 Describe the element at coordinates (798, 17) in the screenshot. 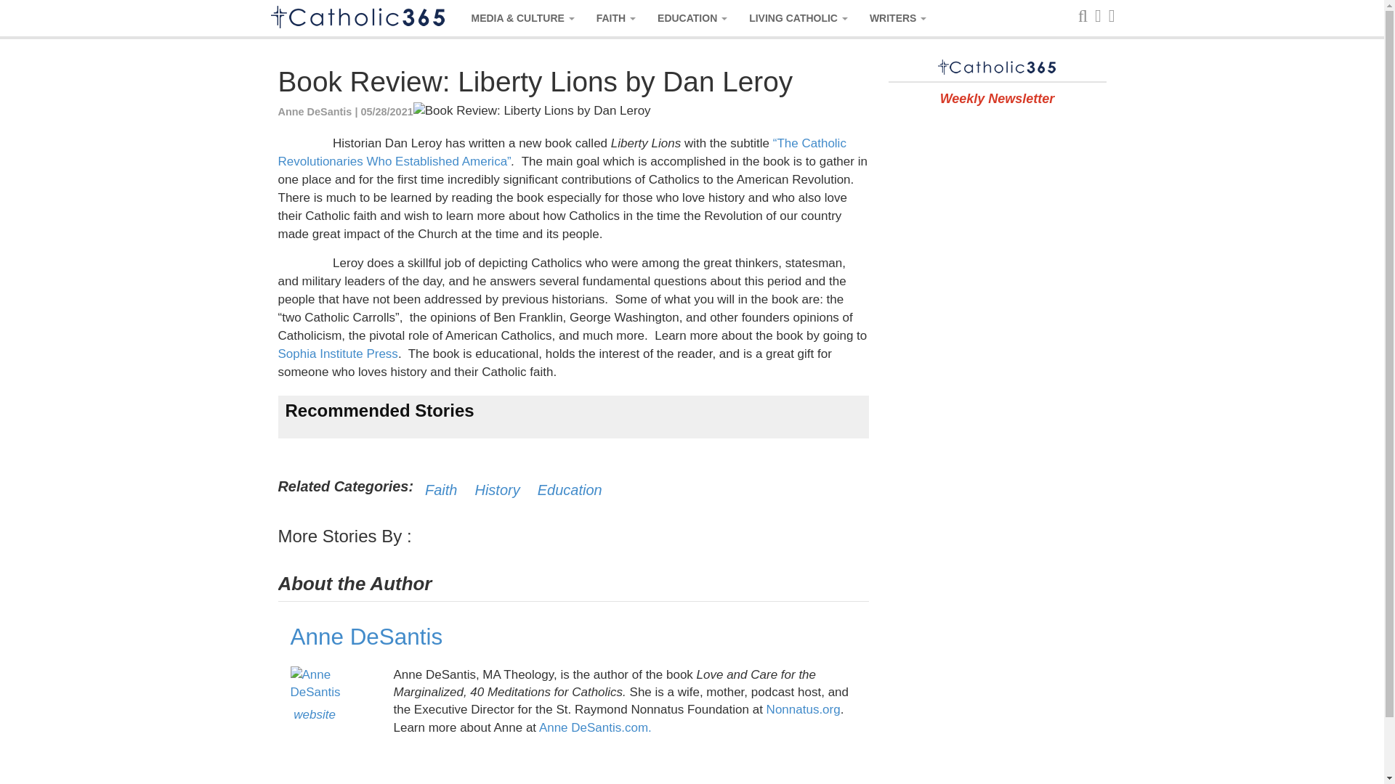

I see `LIVING CATHOLIC` at that location.